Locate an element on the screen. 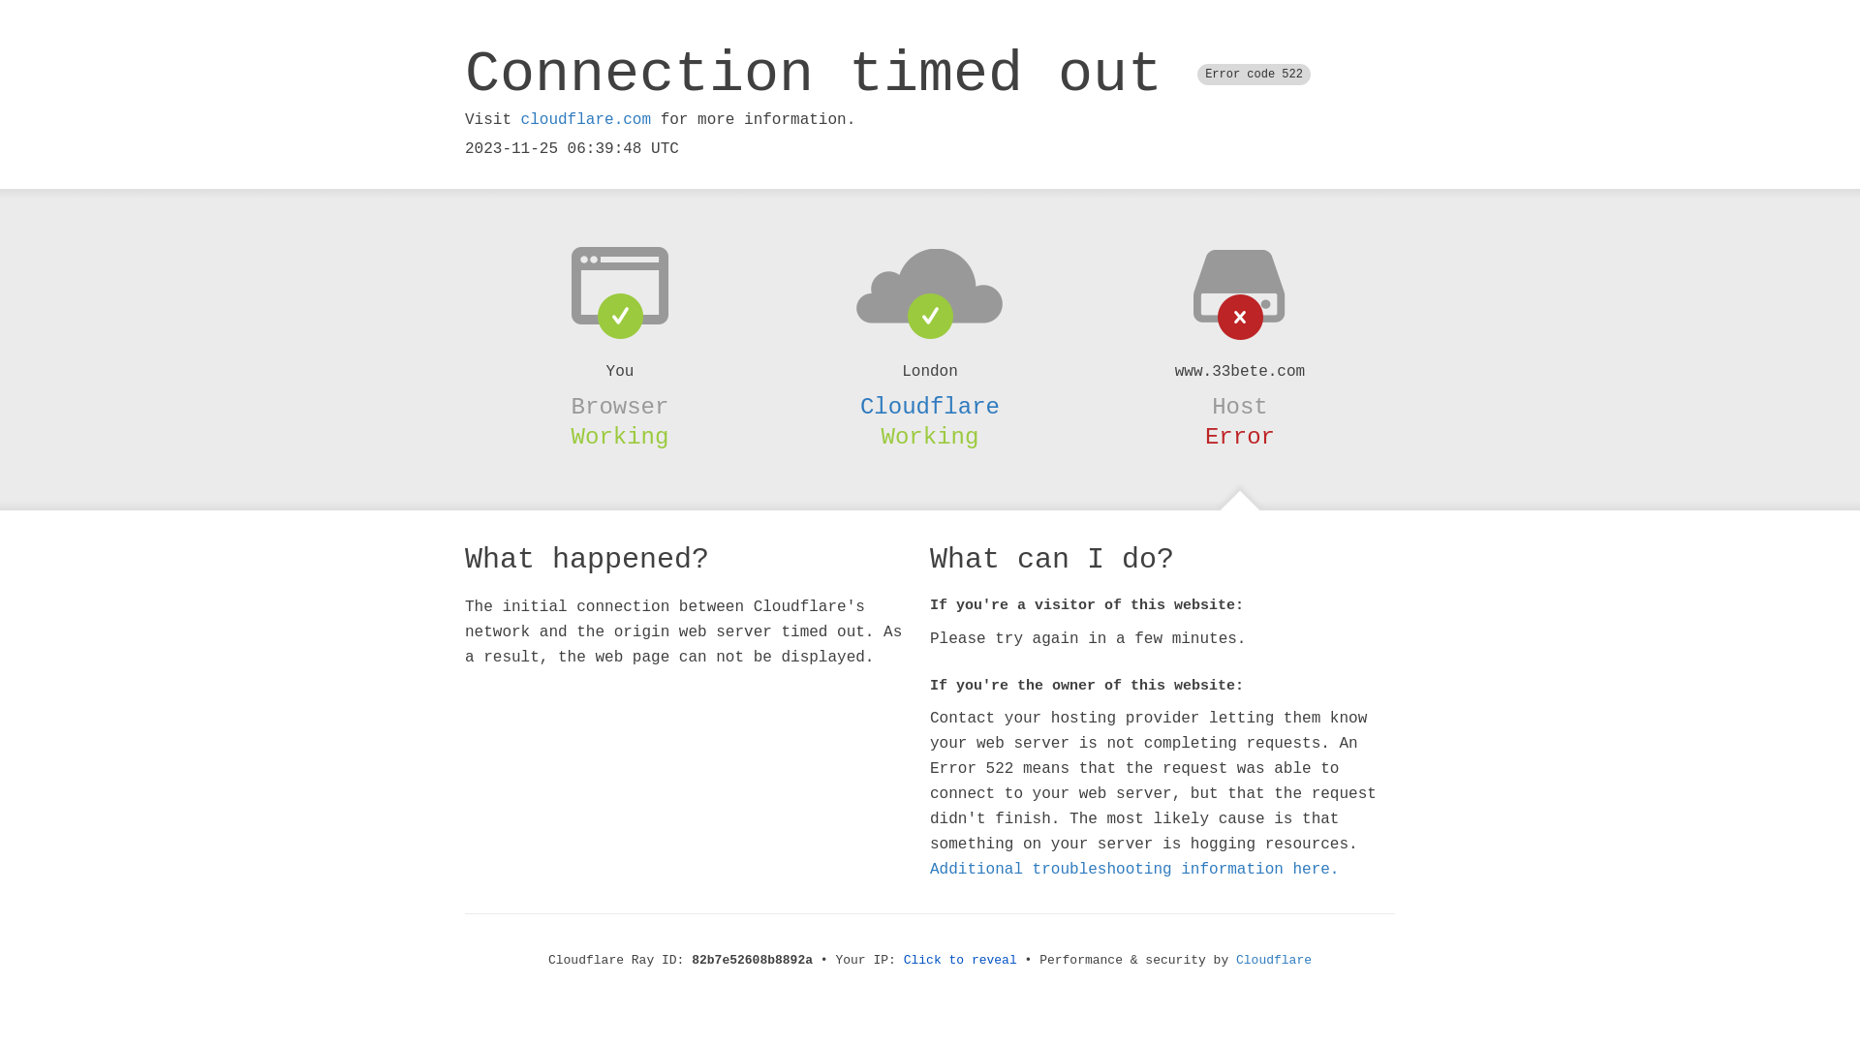  cloudflare.com is located at coordinates (586, 120).